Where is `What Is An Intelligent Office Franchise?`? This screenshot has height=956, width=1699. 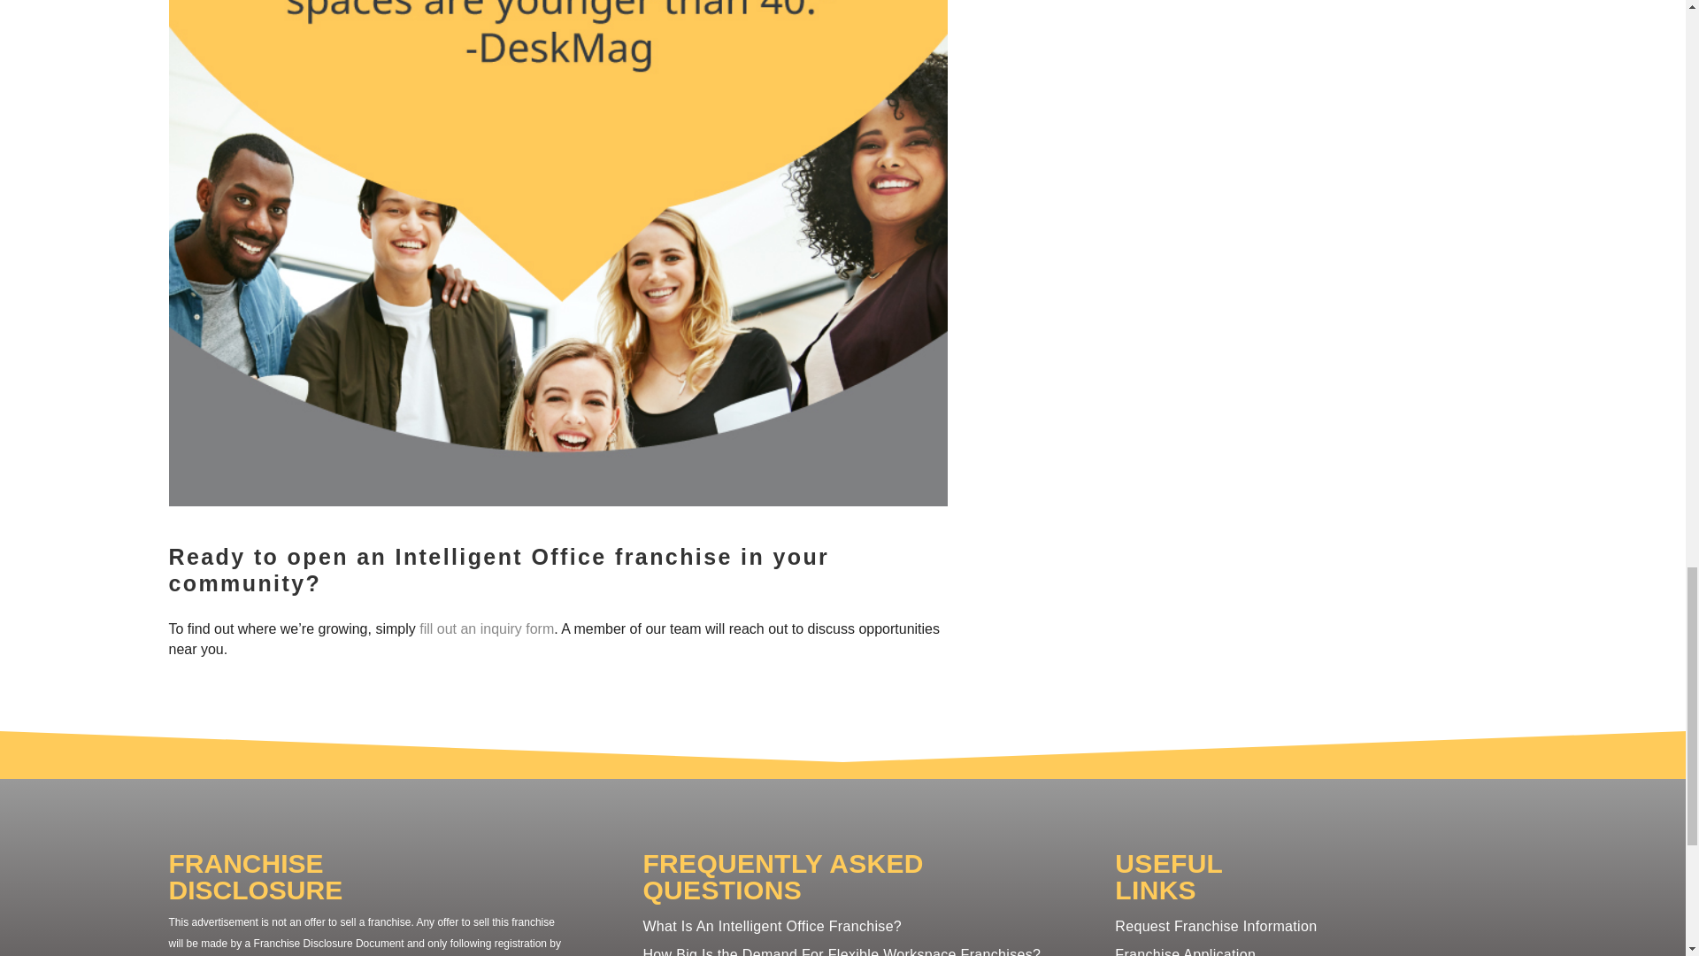 What Is An Intelligent Office Franchise? is located at coordinates (772, 926).